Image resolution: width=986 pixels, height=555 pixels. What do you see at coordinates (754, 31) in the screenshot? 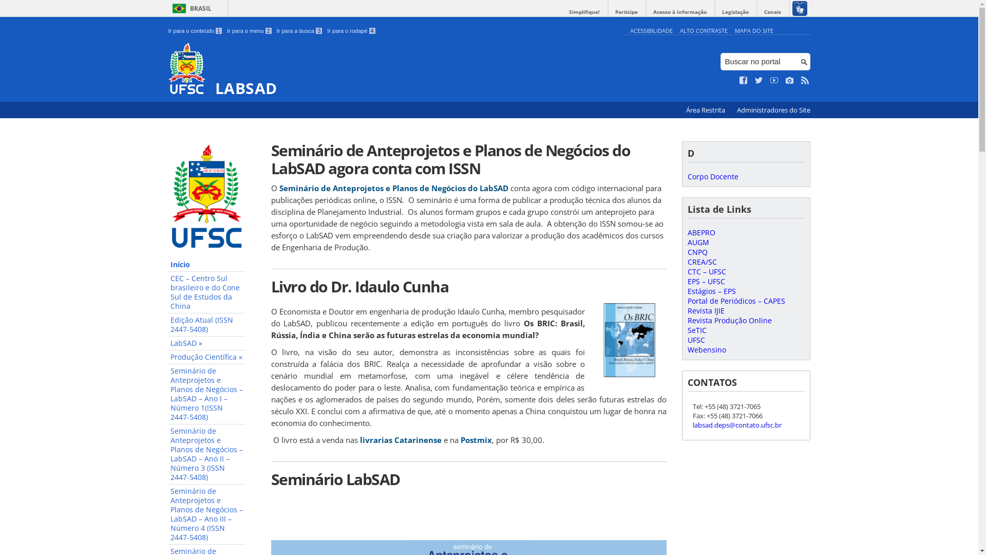
I see `MAPA DO SITE` at bounding box center [754, 31].